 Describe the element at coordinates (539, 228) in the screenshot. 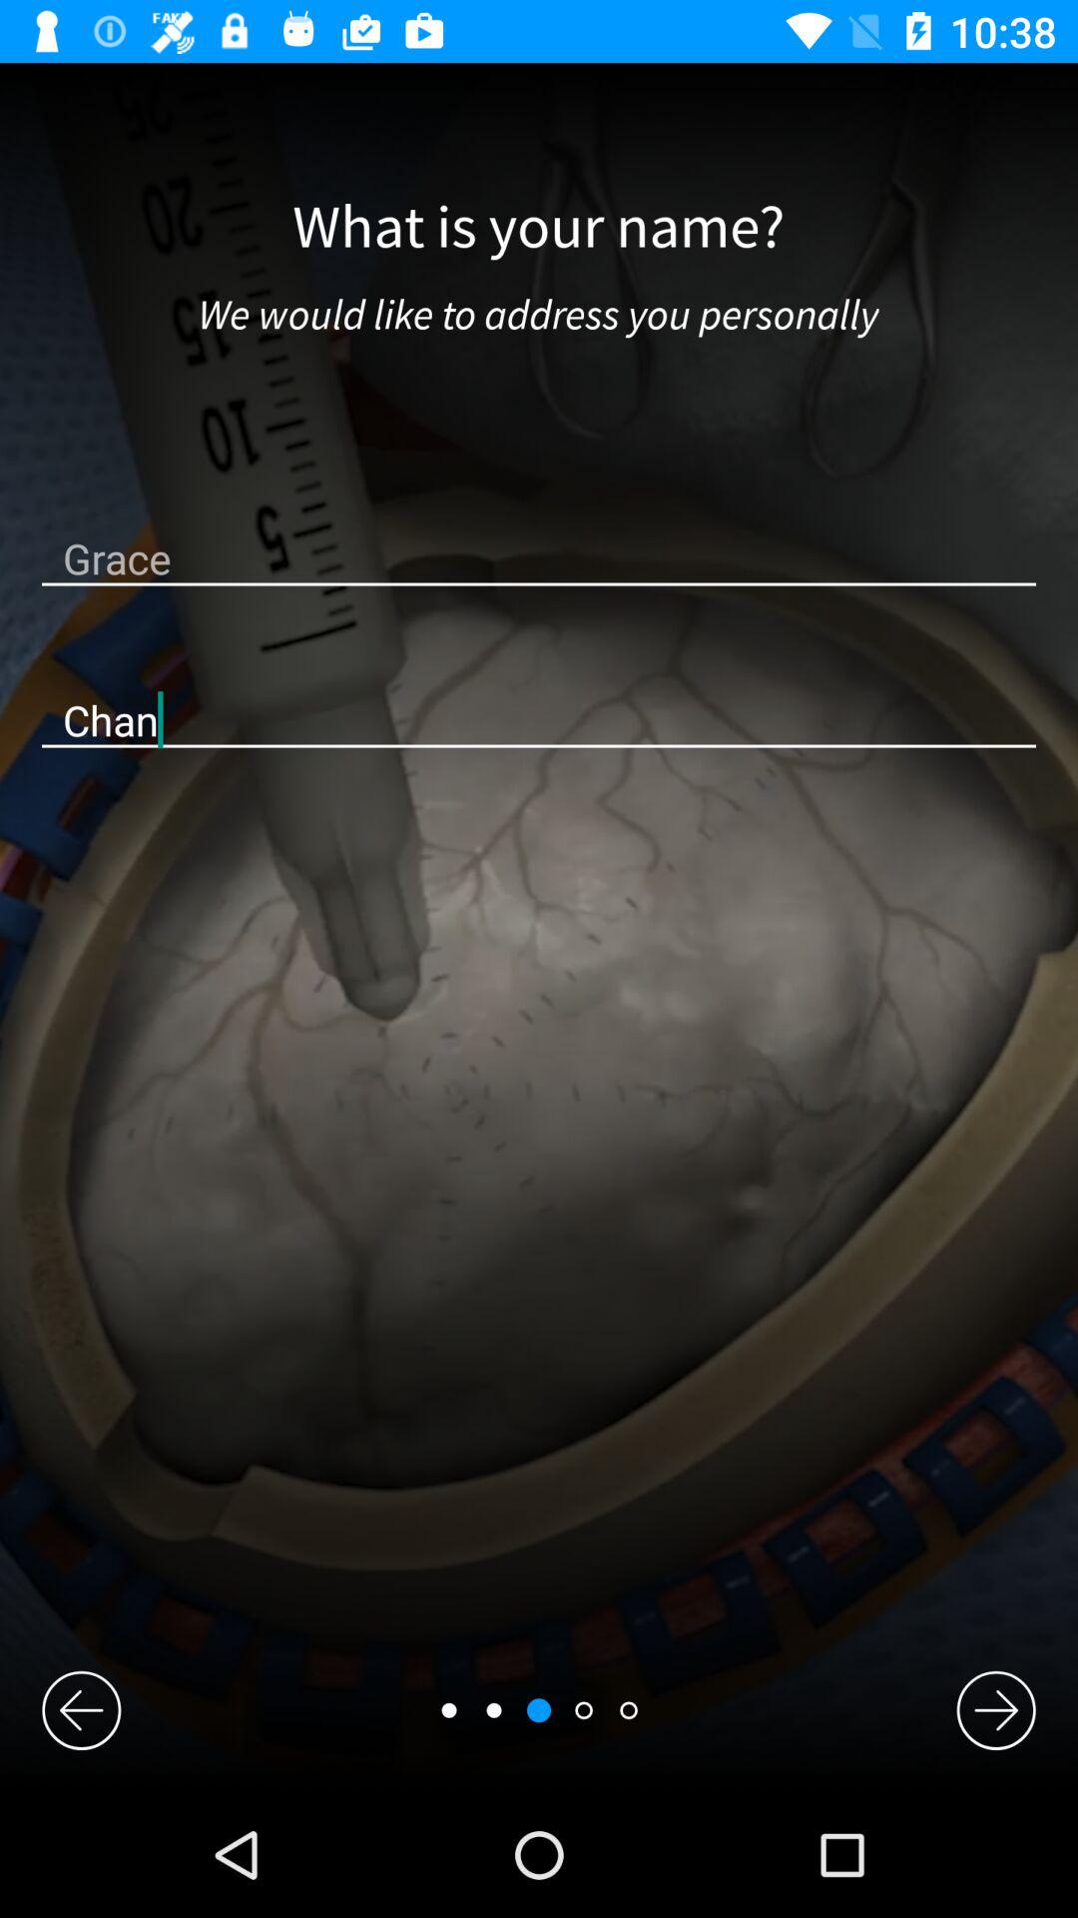

I see `tap icon above we would like item` at that location.